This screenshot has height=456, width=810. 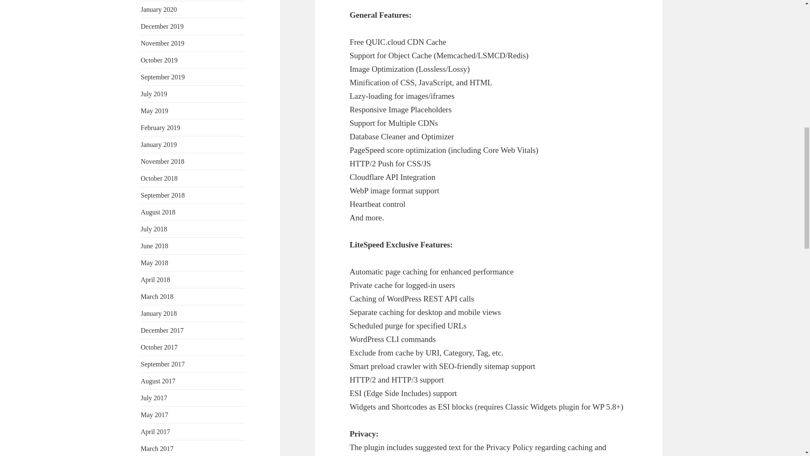 I want to click on December 2019, so click(x=162, y=26).